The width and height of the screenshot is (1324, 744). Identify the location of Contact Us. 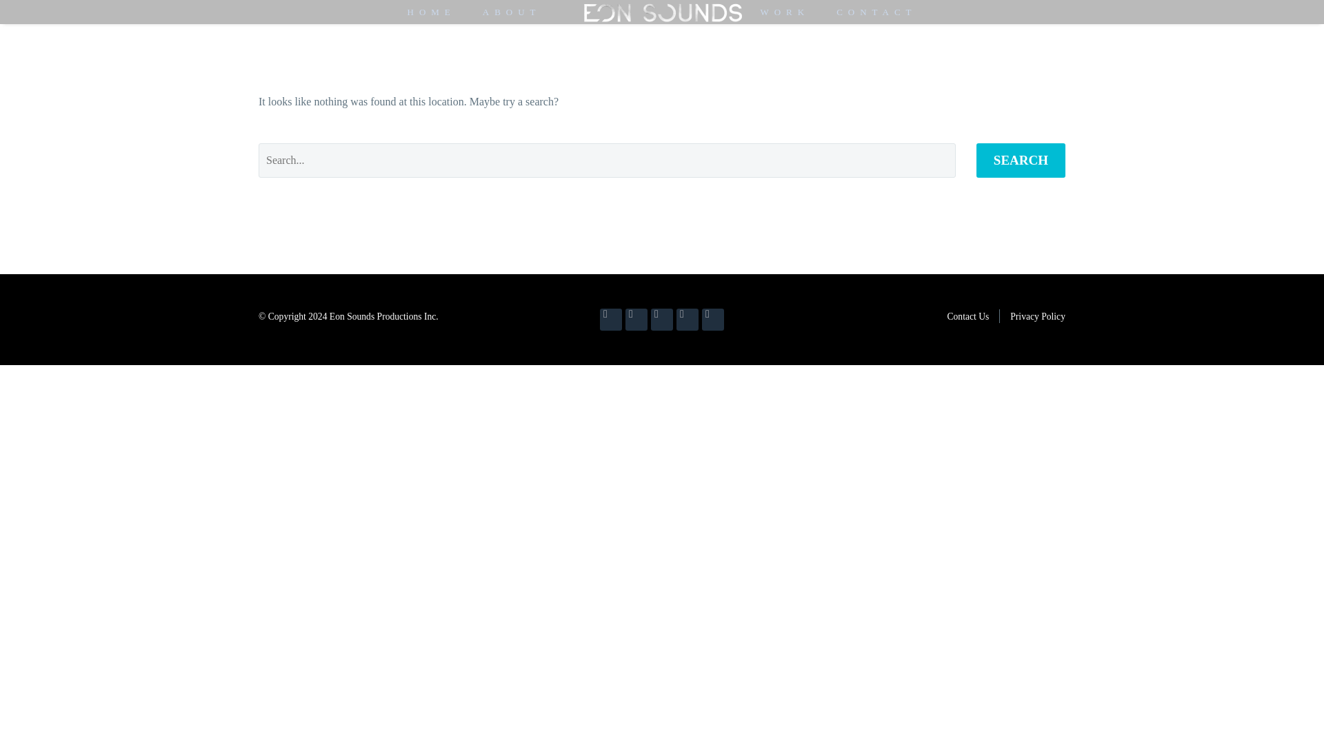
(967, 316).